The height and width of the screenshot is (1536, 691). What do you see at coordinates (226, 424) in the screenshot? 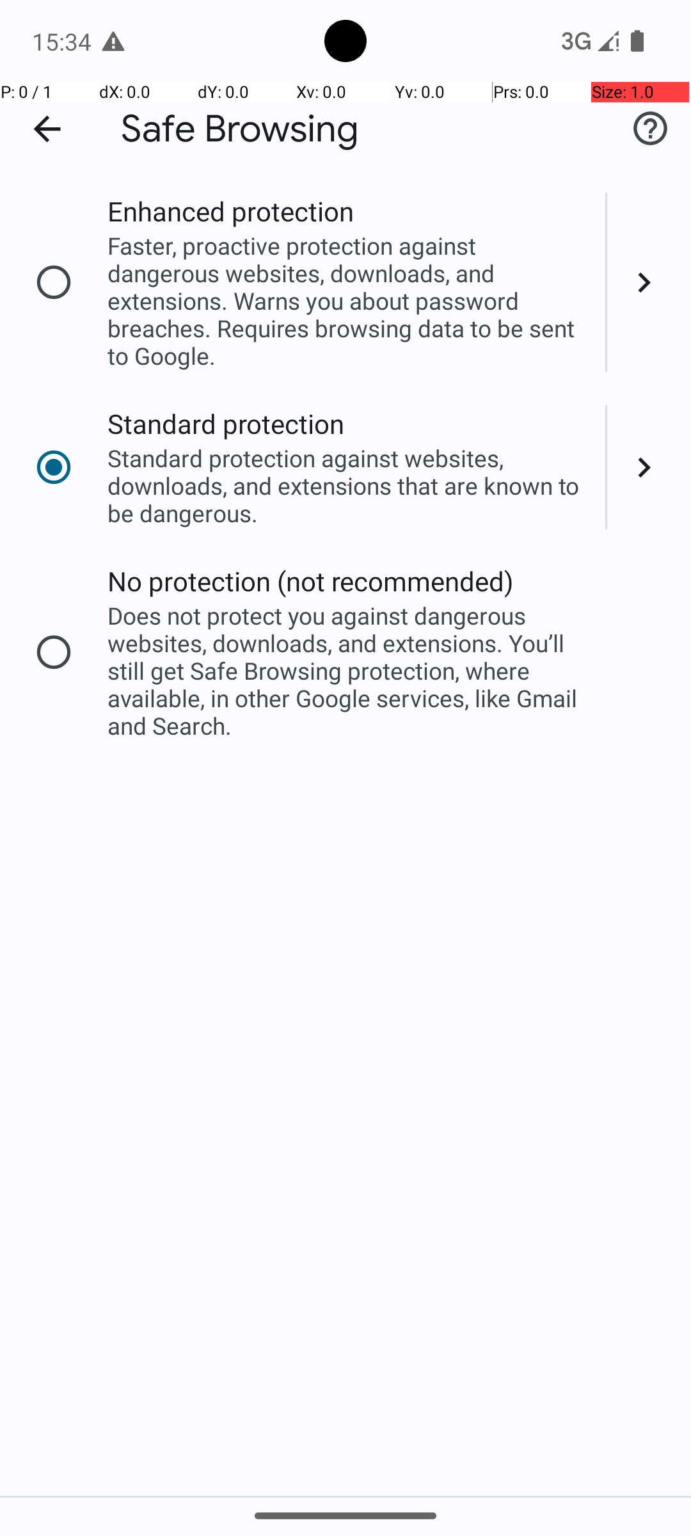
I see `Standard protection` at bounding box center [226, 424].